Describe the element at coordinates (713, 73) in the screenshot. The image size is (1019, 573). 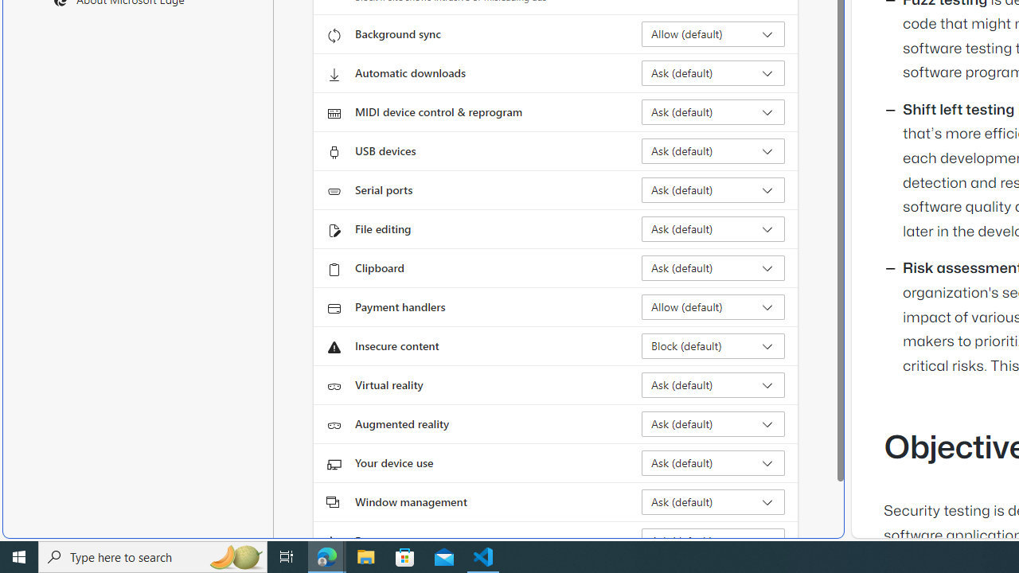
I see `Automatic downloads Ask (default)` at that location.